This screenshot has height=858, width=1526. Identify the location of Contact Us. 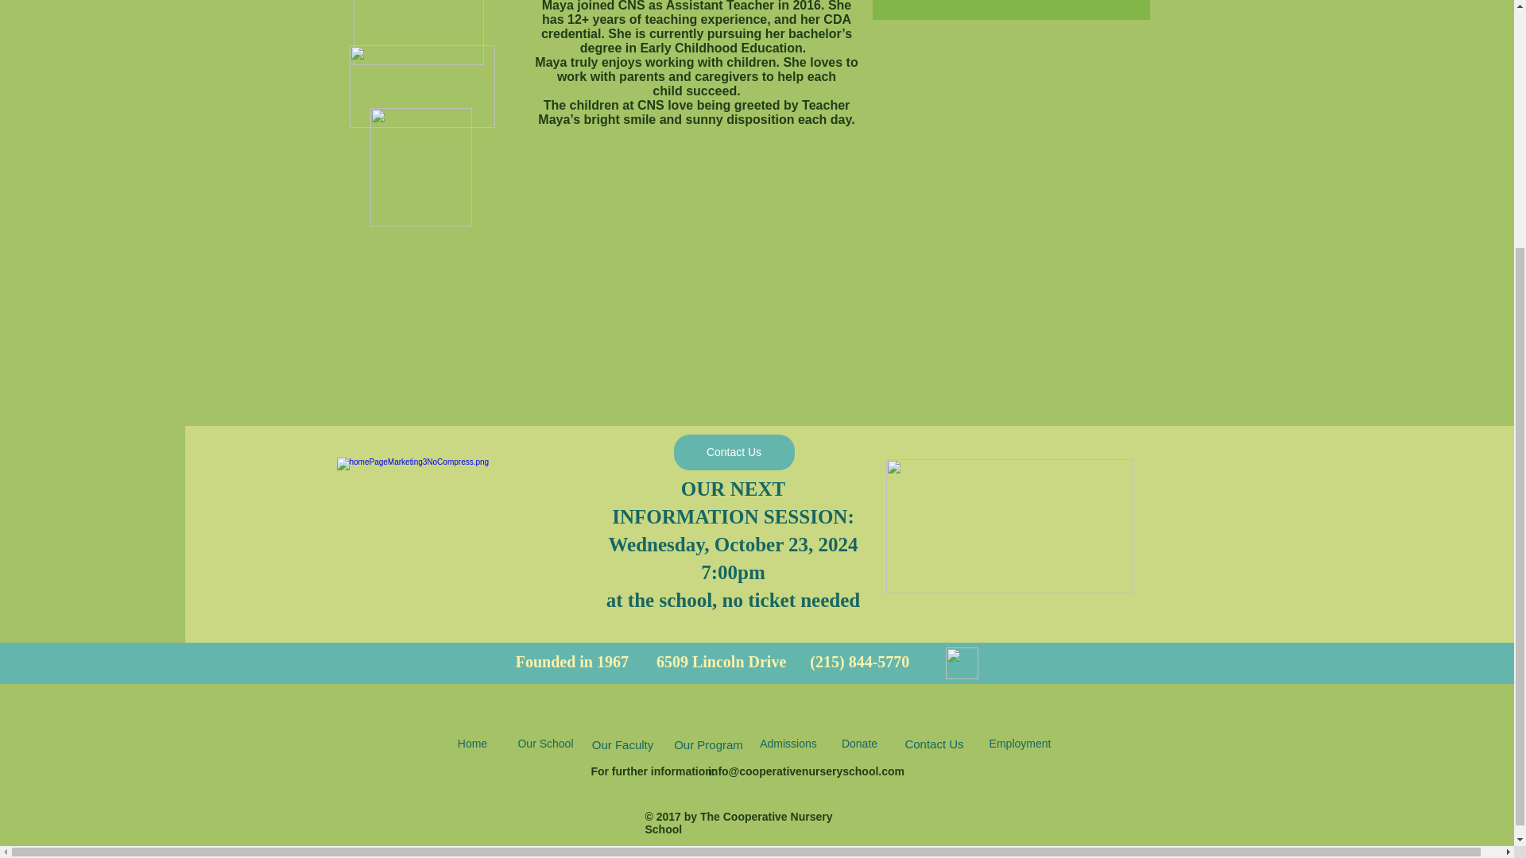
(734, 451).